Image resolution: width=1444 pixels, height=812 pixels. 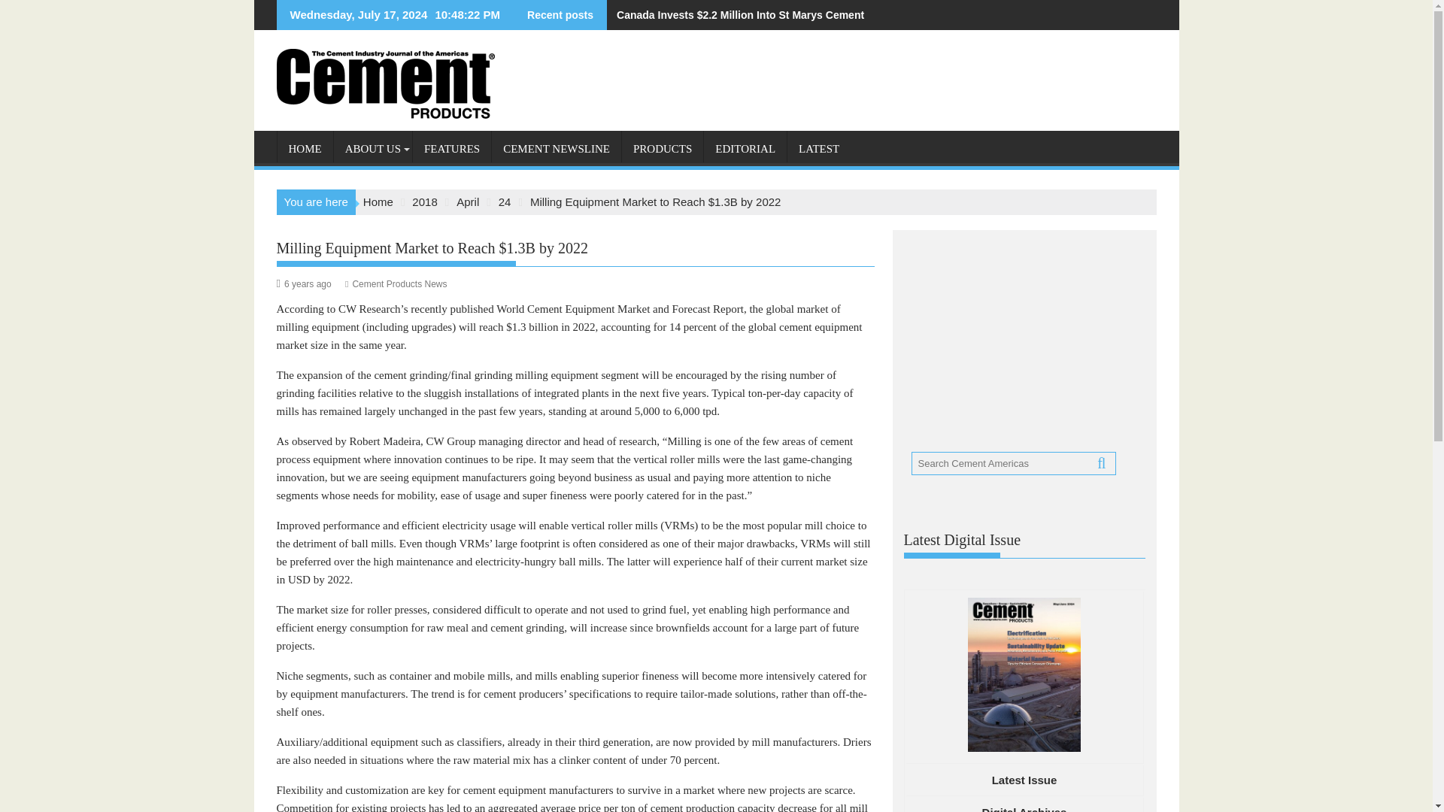 I want to click on LATEST, so click(x=818, y=149).